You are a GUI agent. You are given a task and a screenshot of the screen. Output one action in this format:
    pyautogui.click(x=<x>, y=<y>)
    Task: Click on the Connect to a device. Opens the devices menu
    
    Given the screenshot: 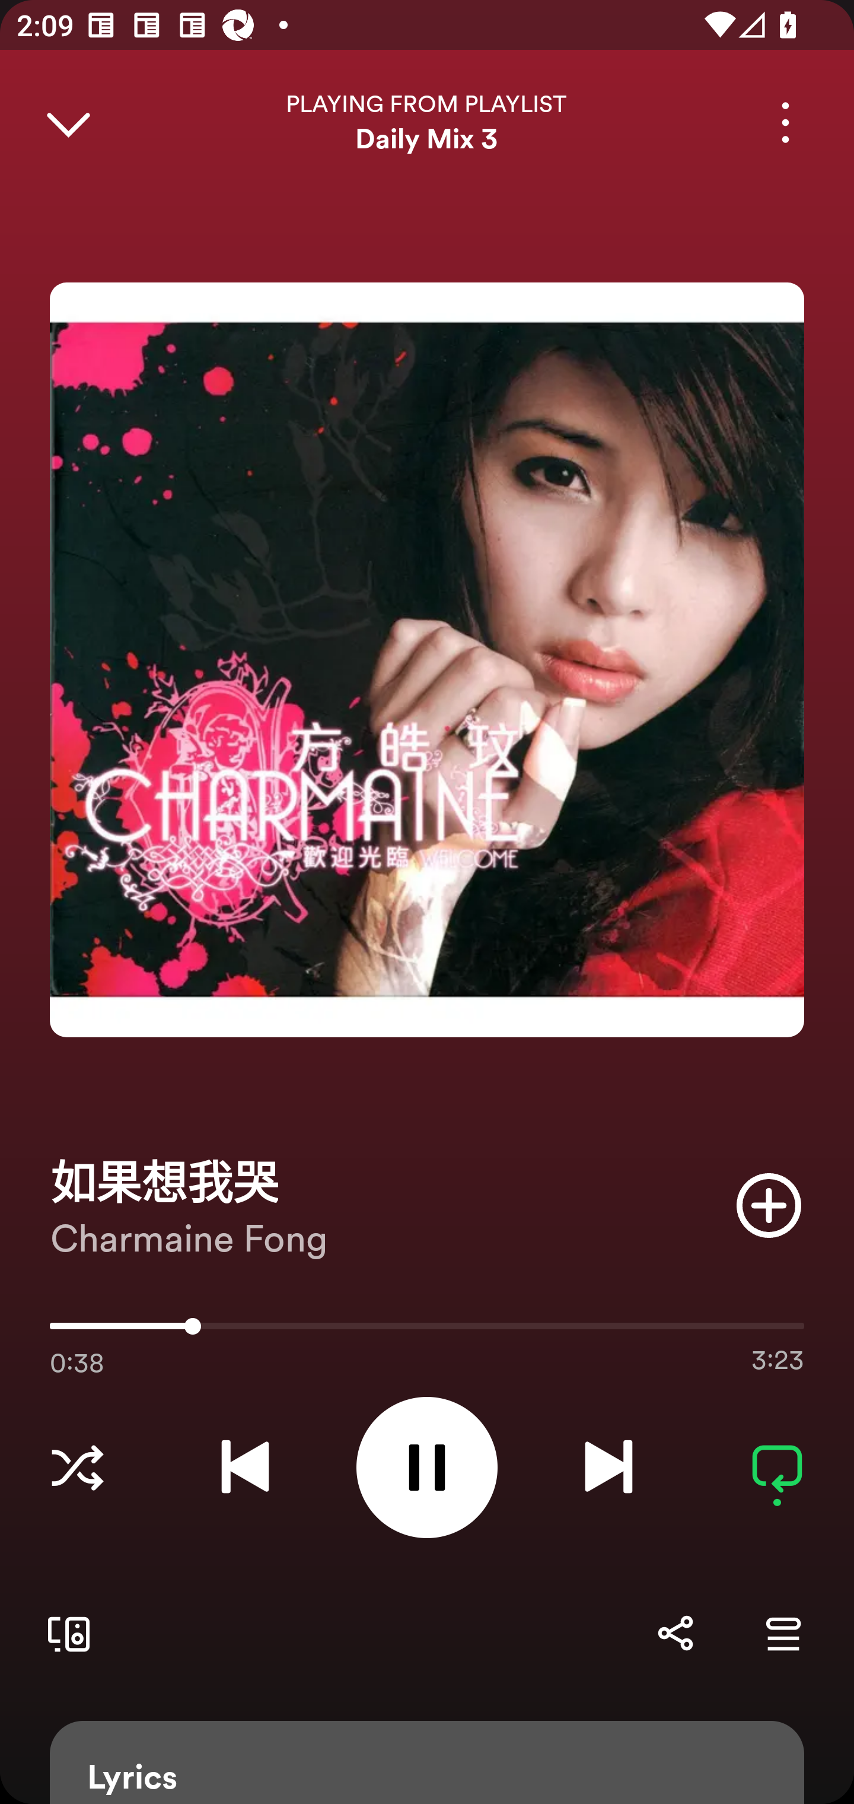 What is the action you would take?
    pyautogui.click(x=64, y=1633)
    